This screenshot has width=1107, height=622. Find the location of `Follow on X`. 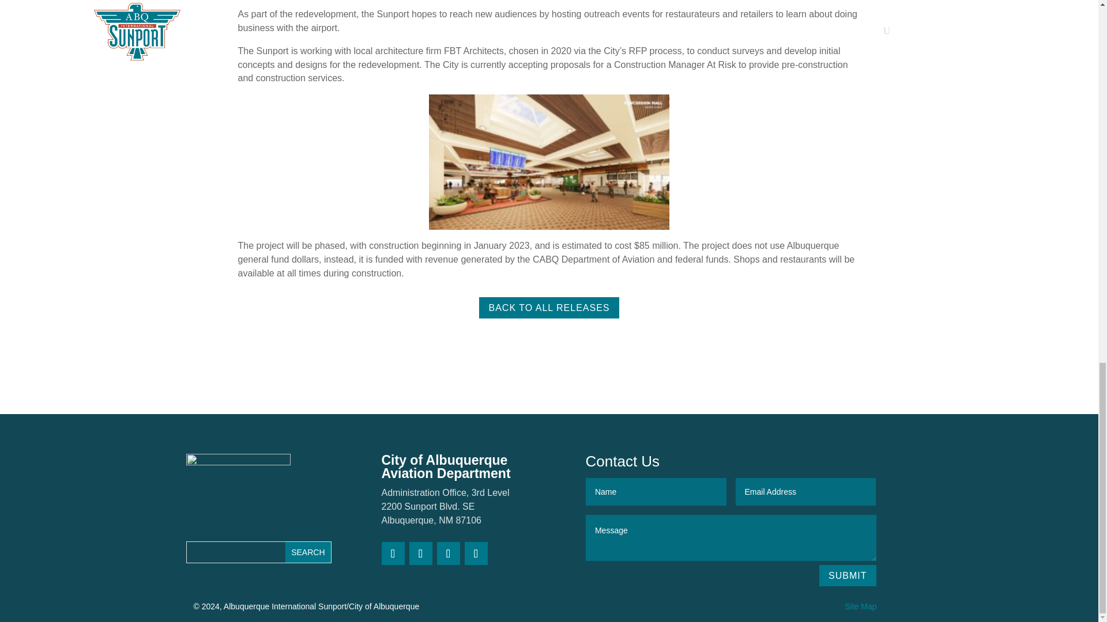

Follow on X is located at coordinates (393, 553).